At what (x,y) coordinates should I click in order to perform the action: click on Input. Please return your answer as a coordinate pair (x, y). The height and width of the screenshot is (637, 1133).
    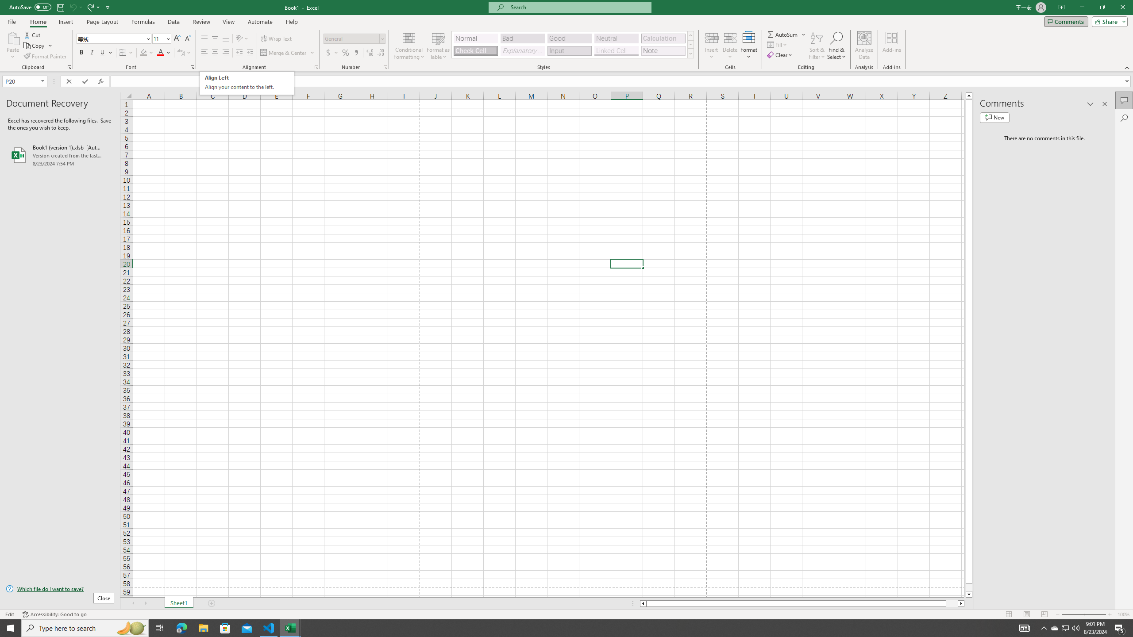
    Looking at the image, I should click on (569, 50).